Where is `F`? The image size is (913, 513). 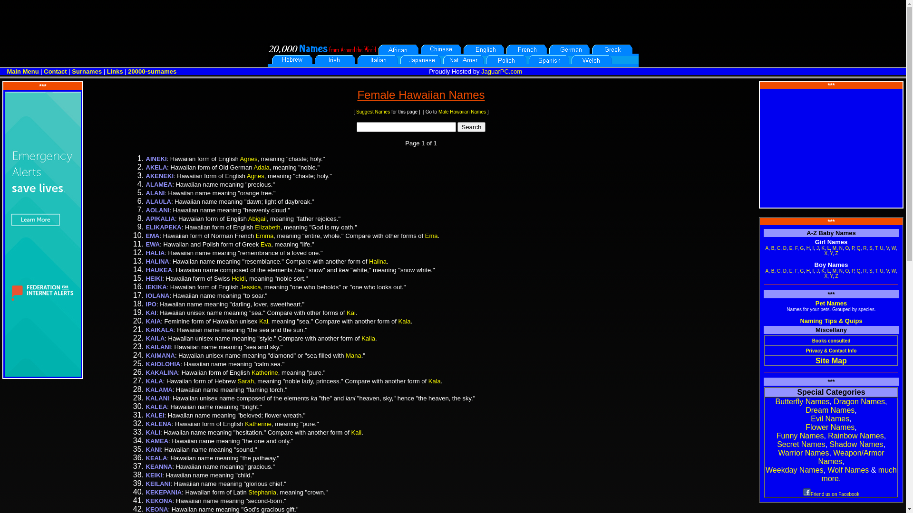 F is located at coordinates (796, 248).